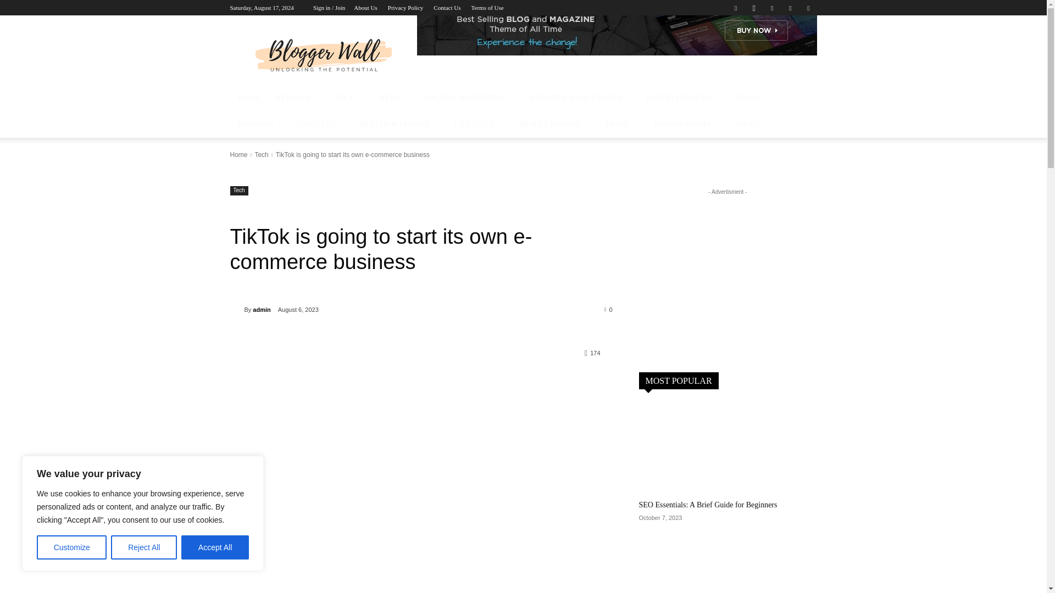  I want to click on Customize, so click(71, 547).